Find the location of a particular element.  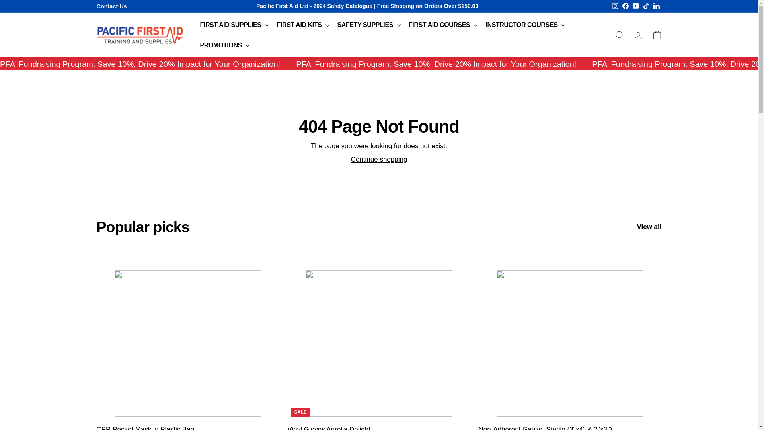

instagram is located at coordinates (615, 6).